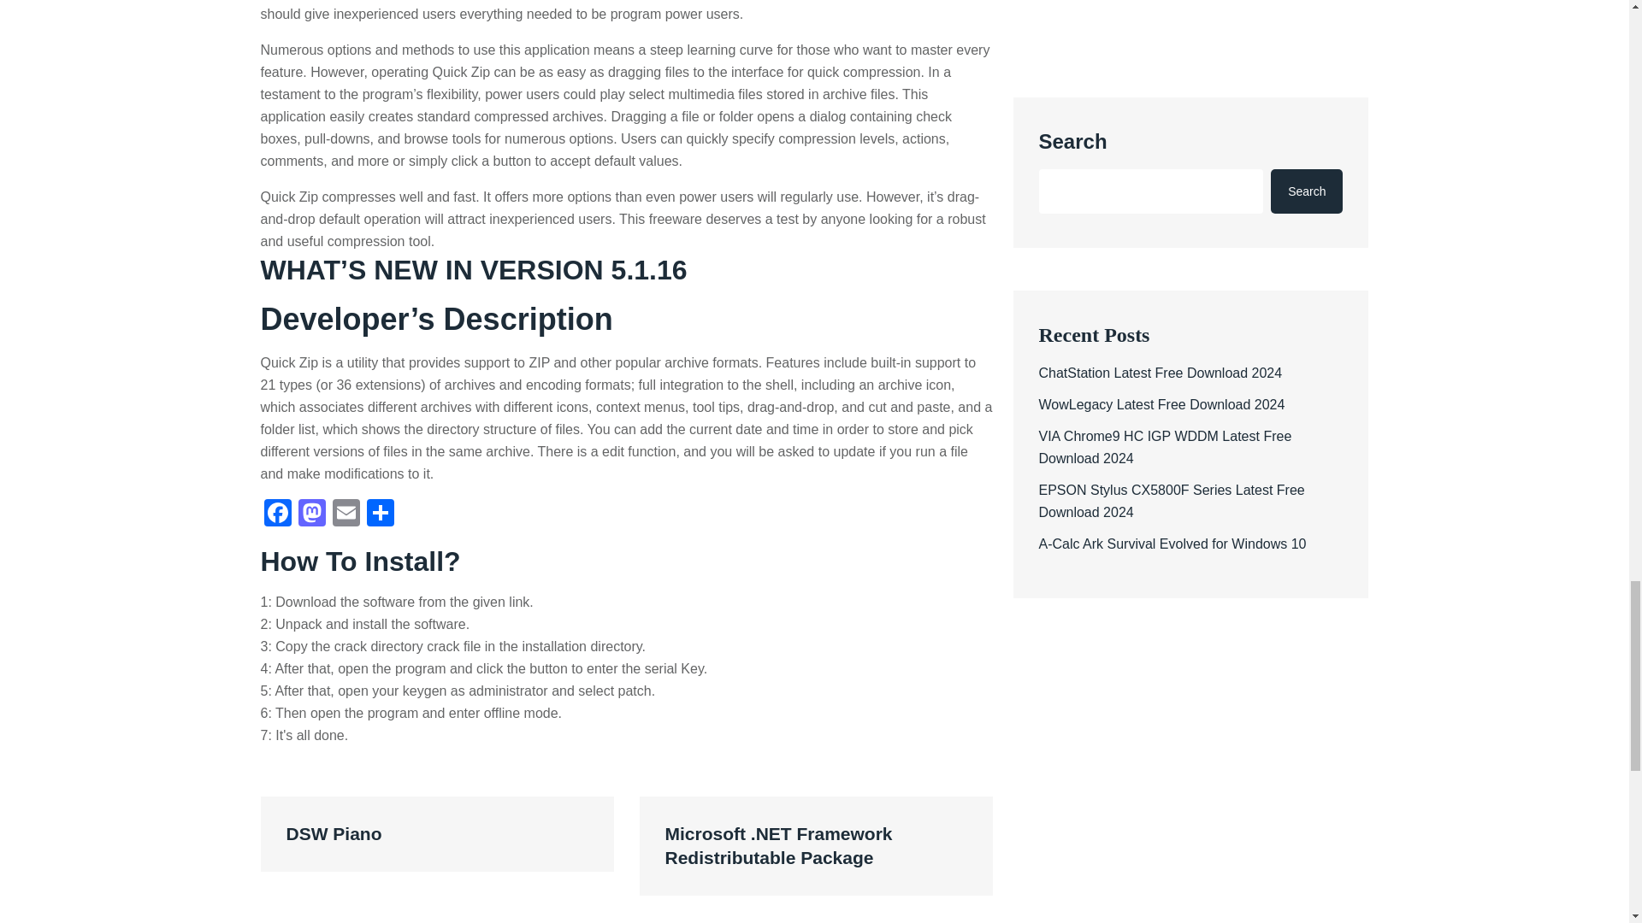 Image resolution: width=1642 pixels, height=923 pixels. What do you see at coordinates (311, 514) in the screenshot?
I see `Mastodon` at bounding box center [311, 514].